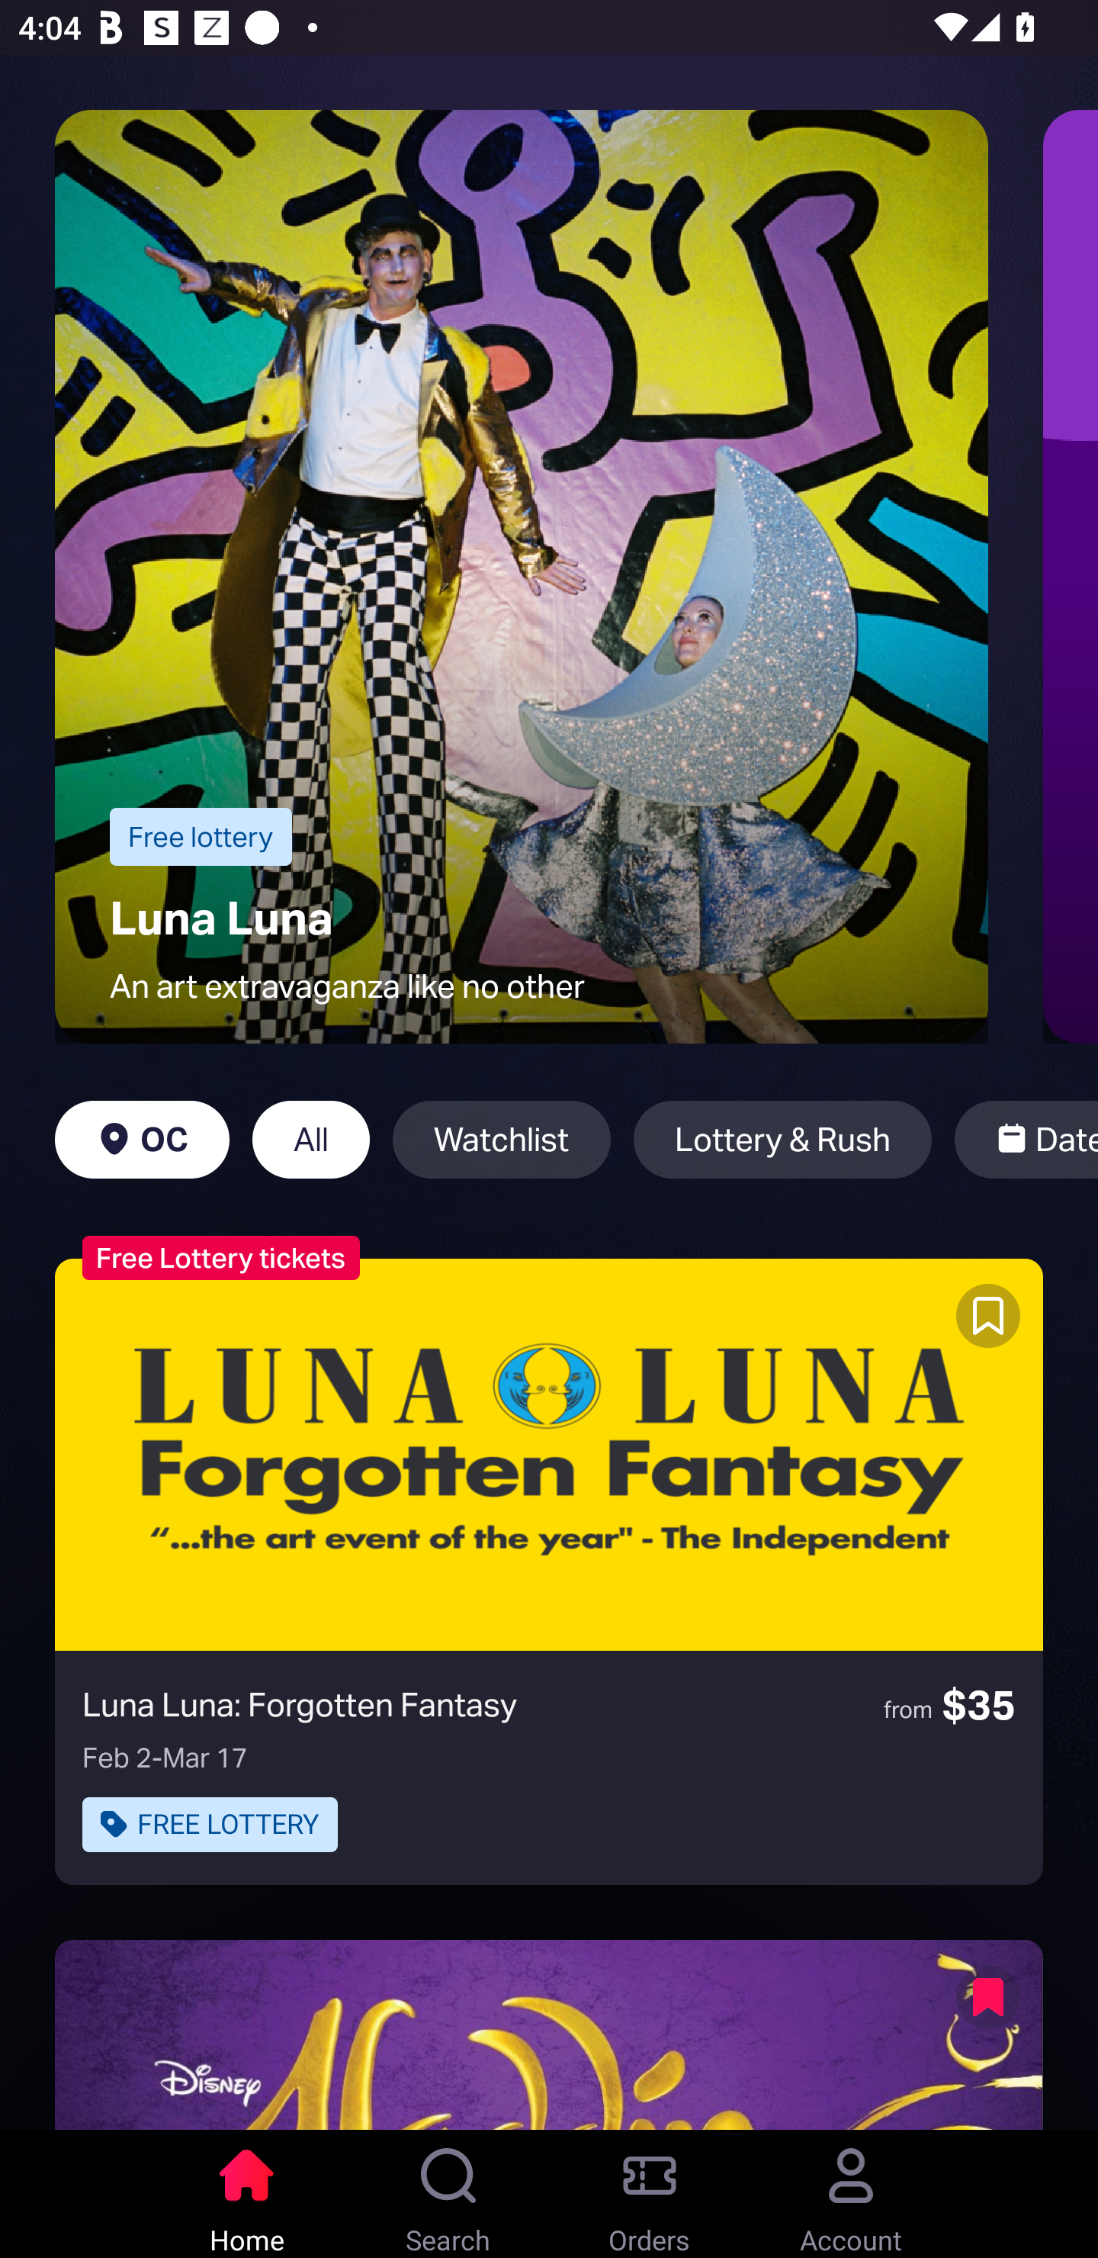 Image resolution: width=1098 pixels, height=2258 pixels. I want to click on Lottery & Rush, so click(782, 1140).